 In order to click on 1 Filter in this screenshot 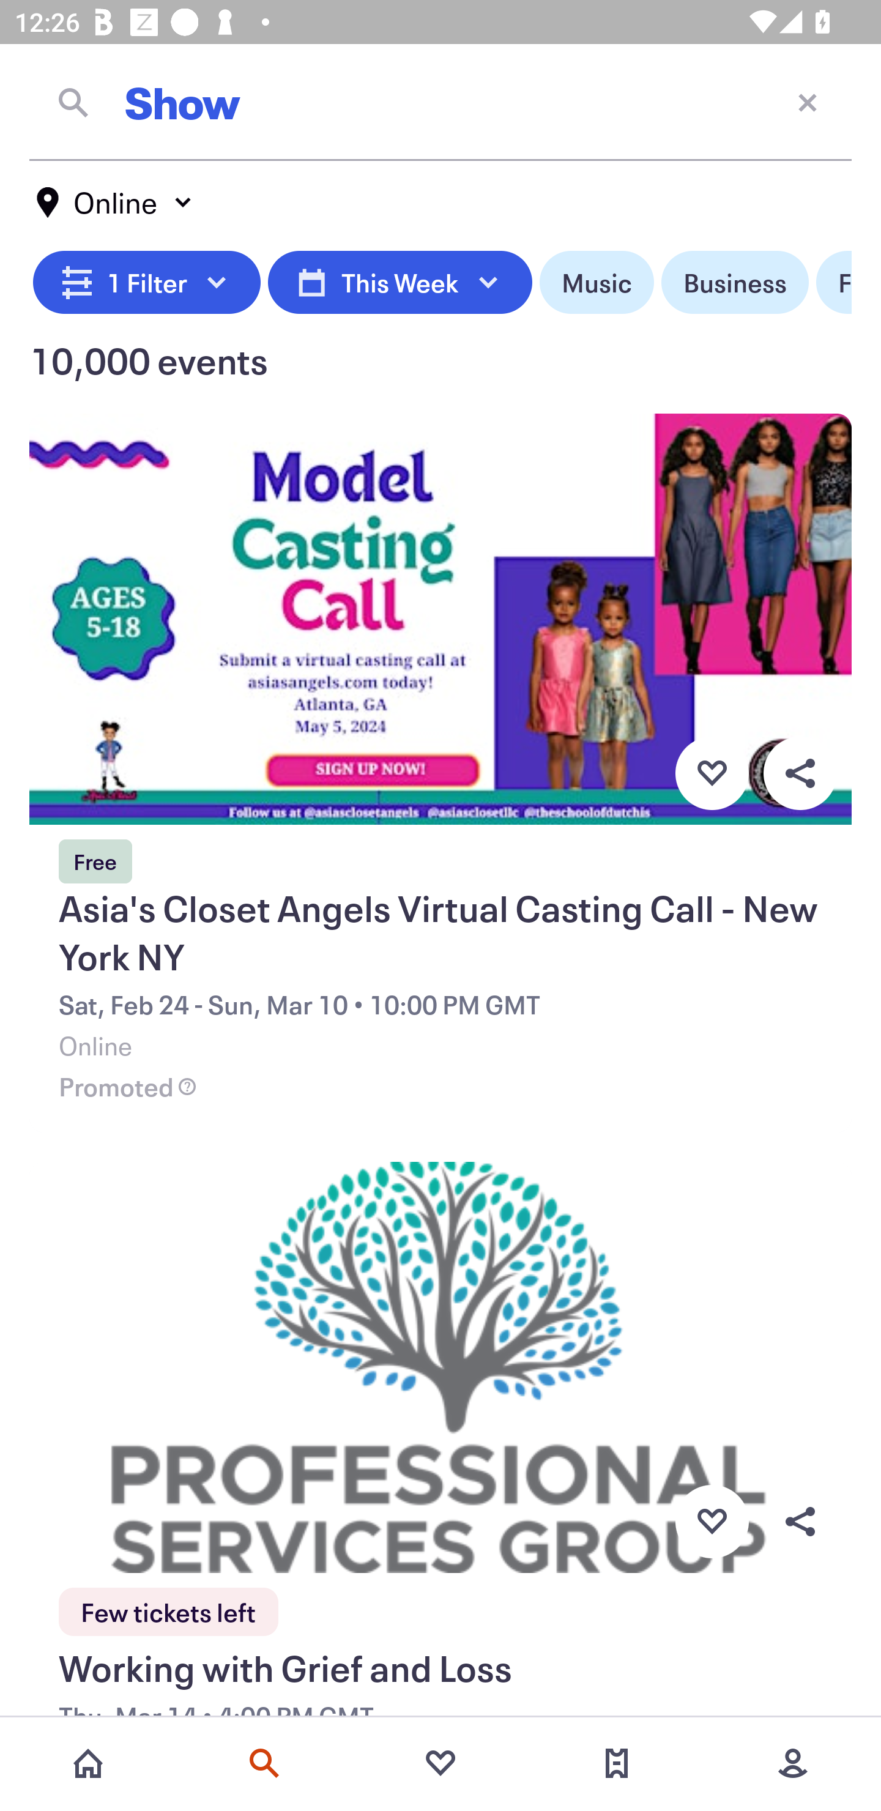, I will do `click(147, 283)`.